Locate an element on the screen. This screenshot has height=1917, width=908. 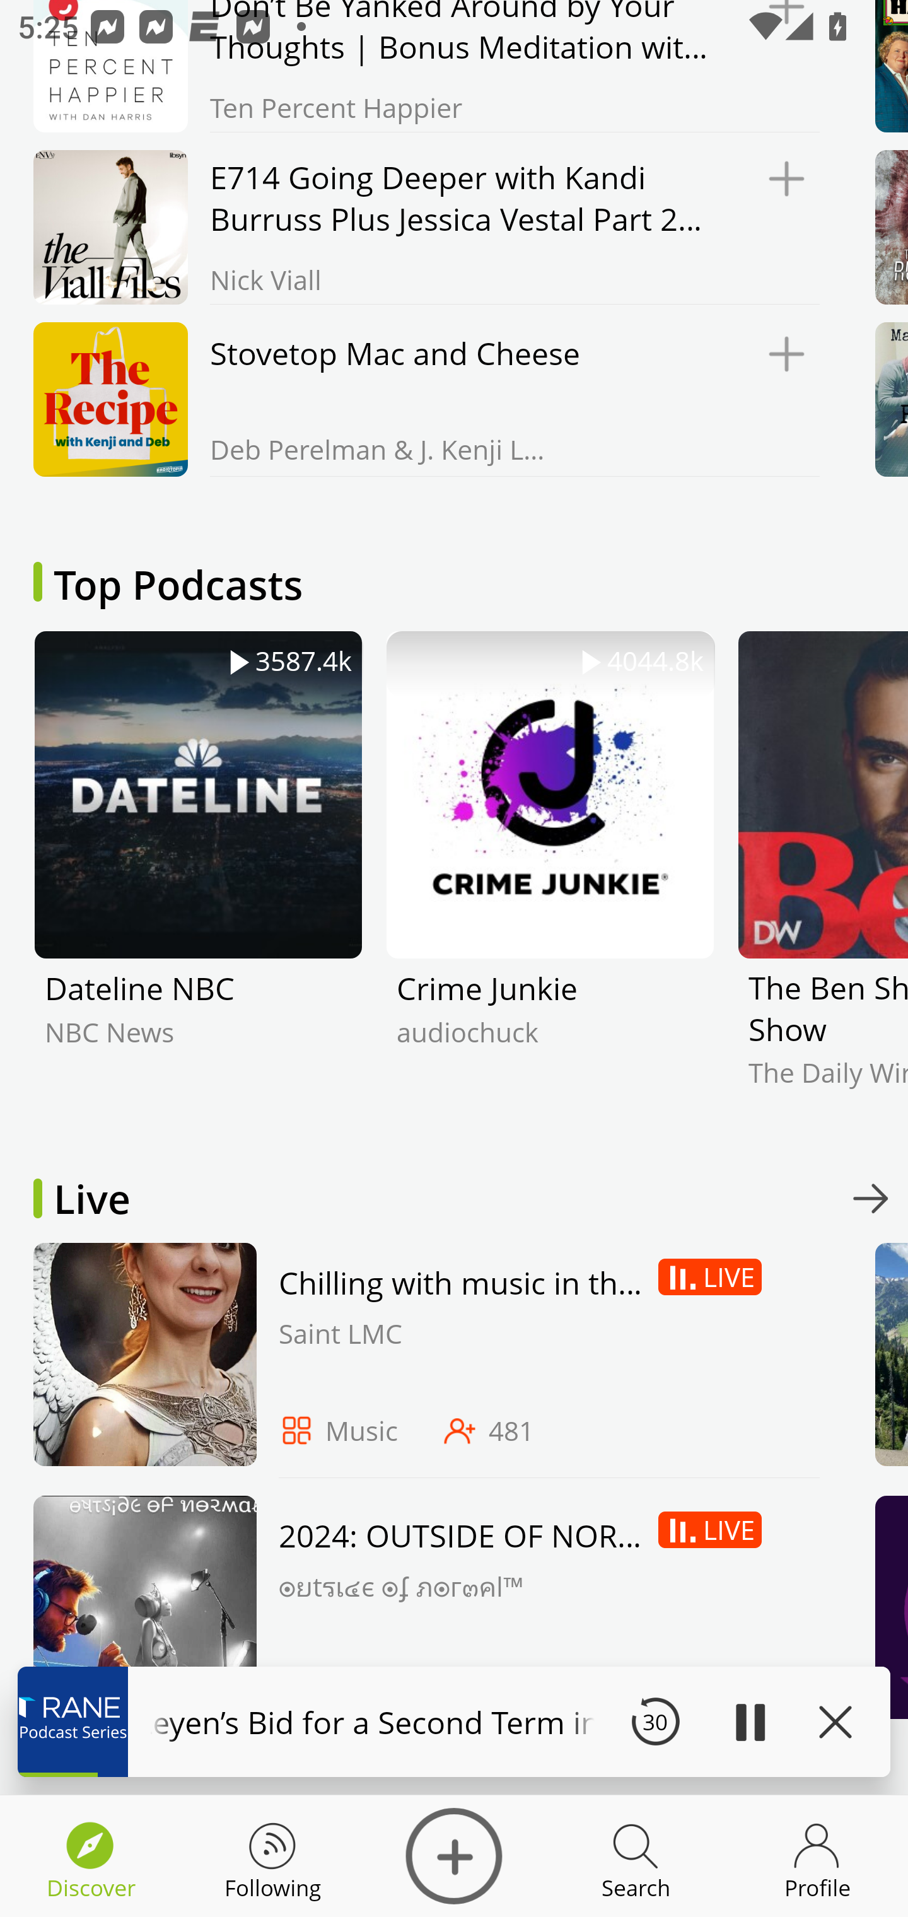
Discover Following is located at coordinates (272, 1856).